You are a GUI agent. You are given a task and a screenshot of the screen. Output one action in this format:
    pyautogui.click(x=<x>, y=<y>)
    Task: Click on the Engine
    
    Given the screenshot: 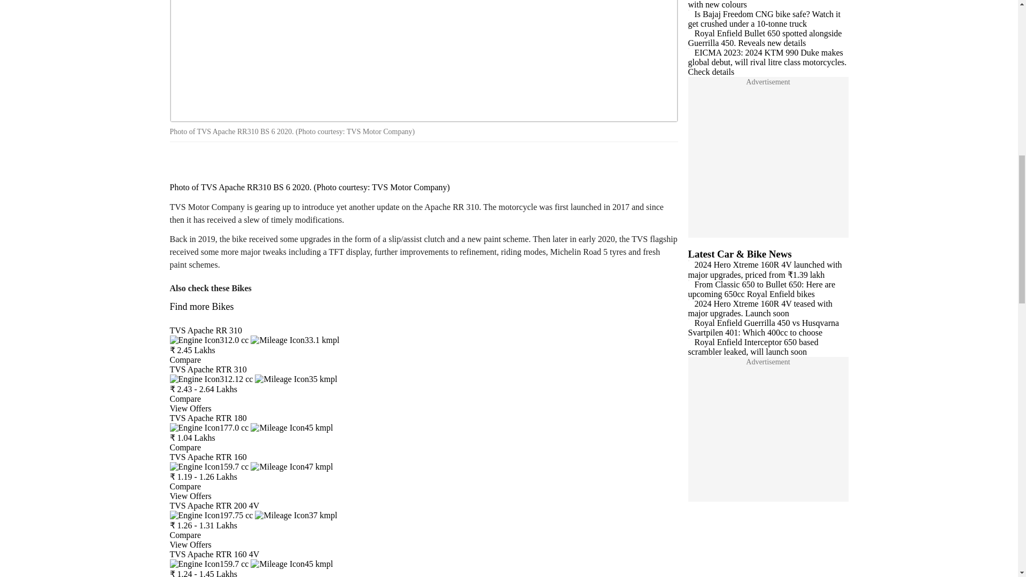 What is the action you would take?
    pyautogui.click(x=209, y=467)
    